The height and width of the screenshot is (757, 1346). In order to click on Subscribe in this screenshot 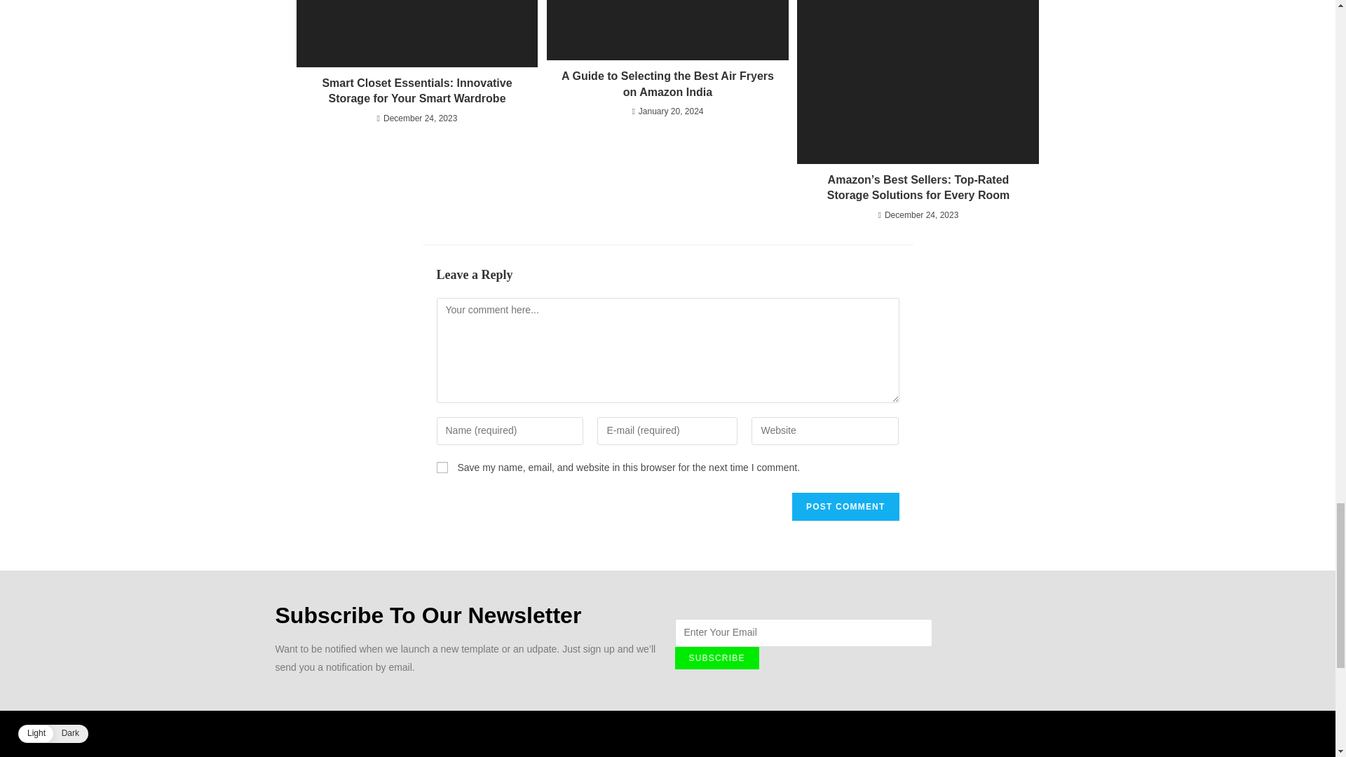, I will do `click(716, 657)`.